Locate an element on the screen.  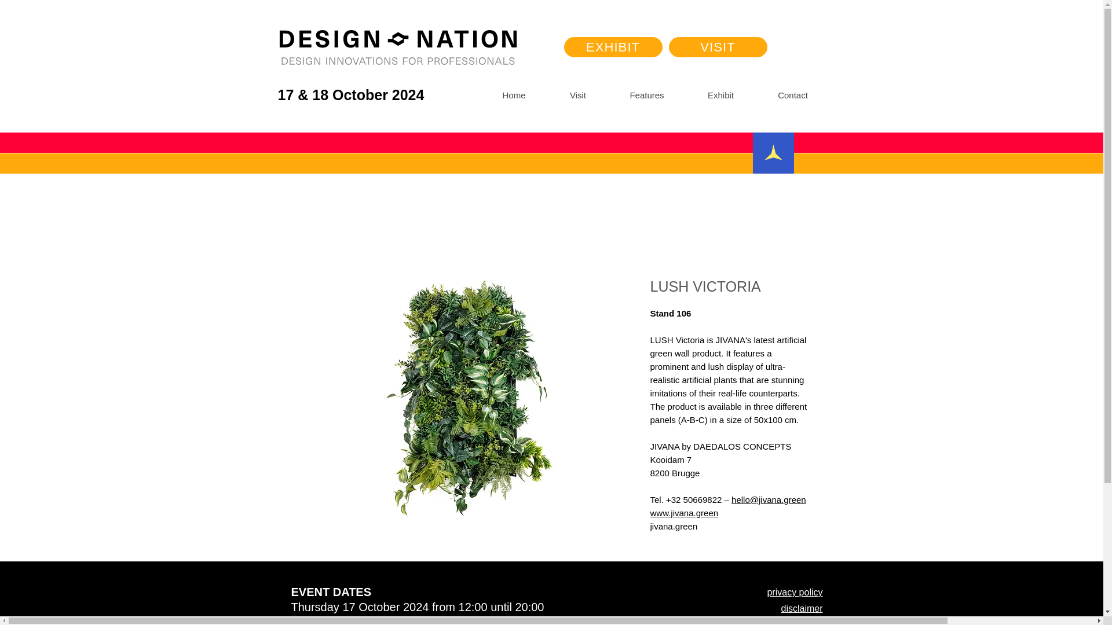
EXHIBIT is located at coordinates (613, 47).